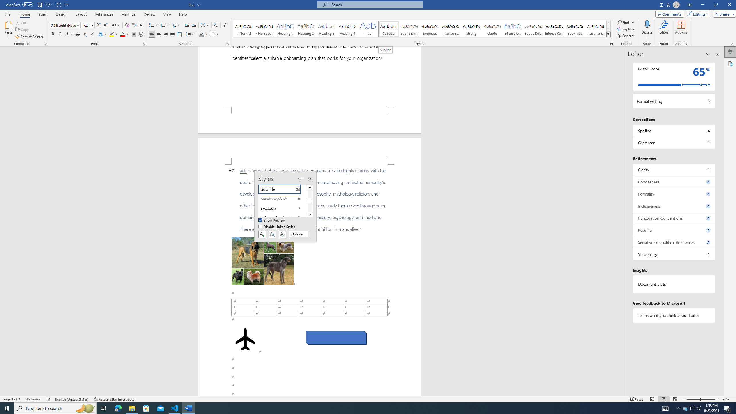 The width and height of the screenshot is (736, 414). Describe the element at coordinates (430, 29) in the screenshot. I see `Emphasis` at that location.